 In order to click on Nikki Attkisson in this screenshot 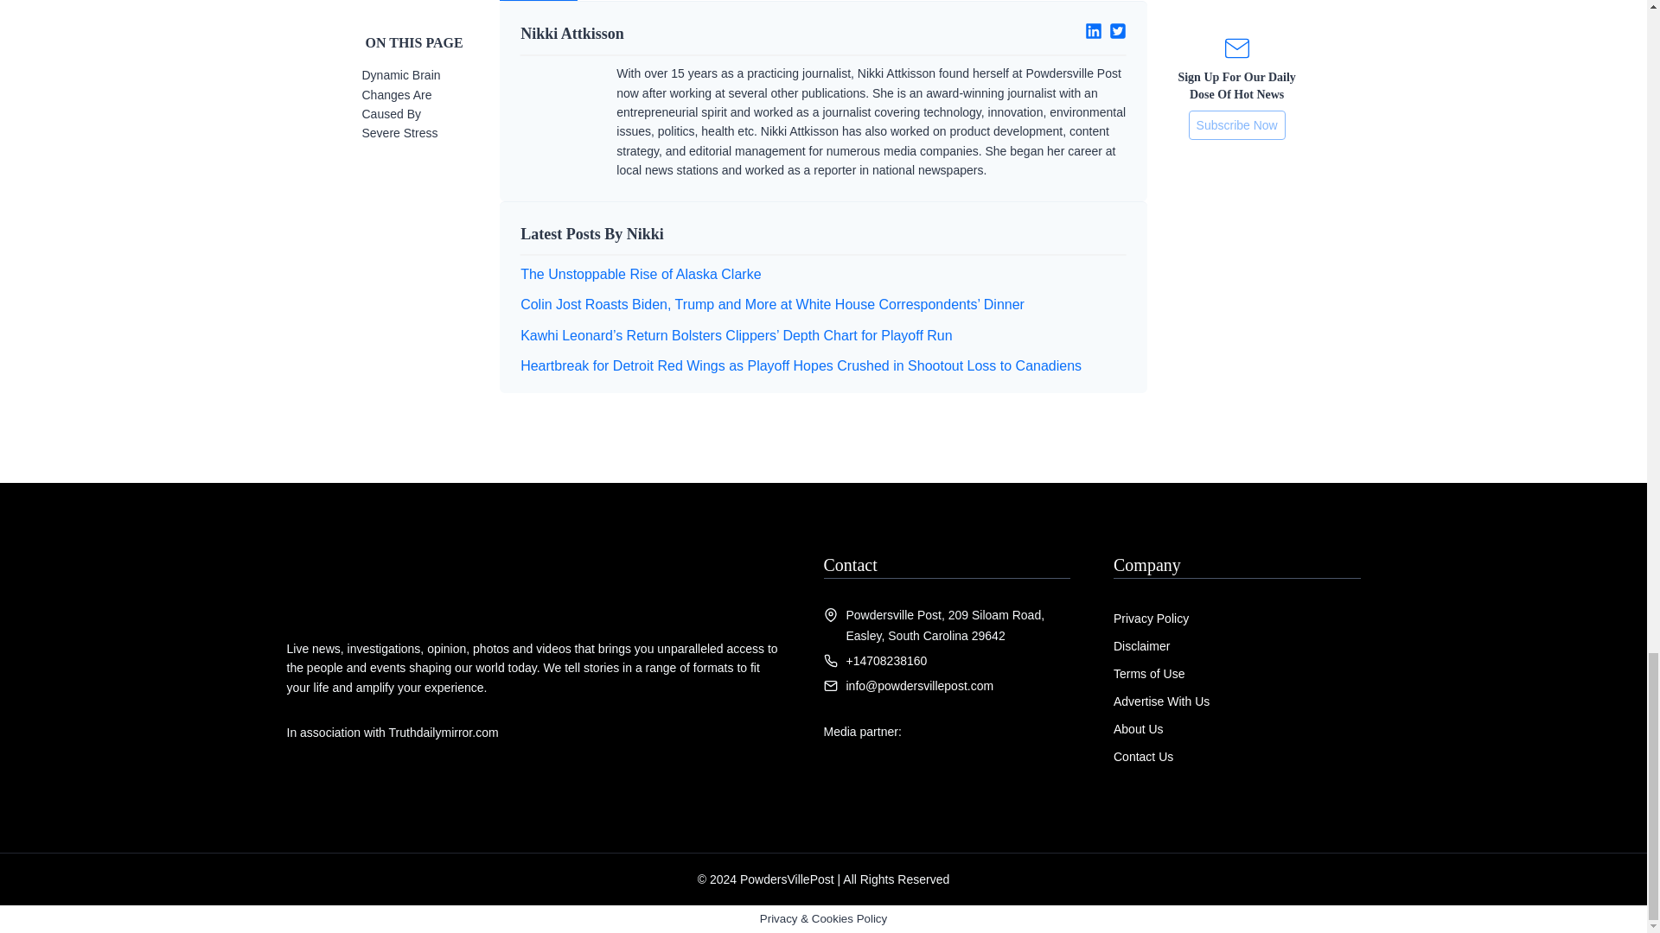, I will do `click(665, 33)`.